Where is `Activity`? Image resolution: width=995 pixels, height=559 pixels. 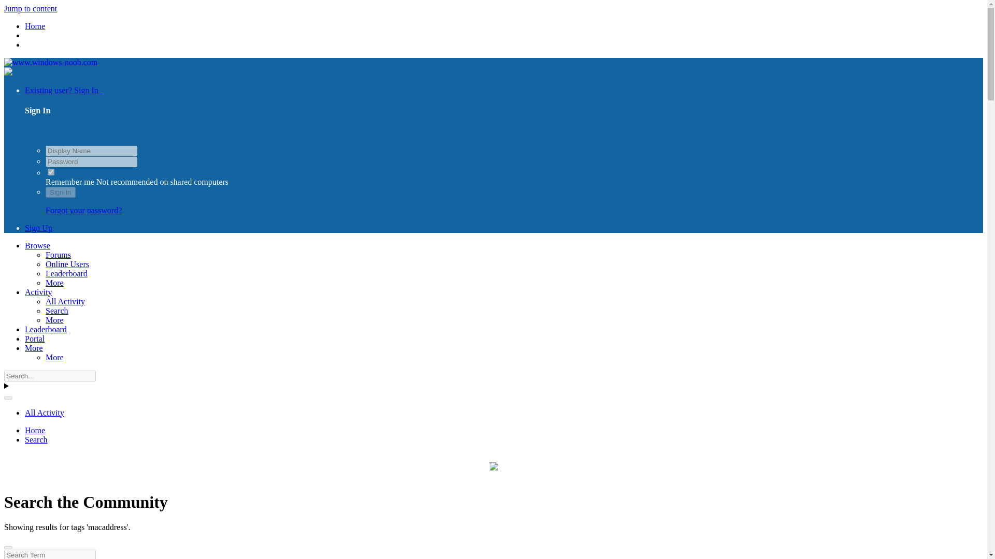
Activity is located at coordinates (38, 292).